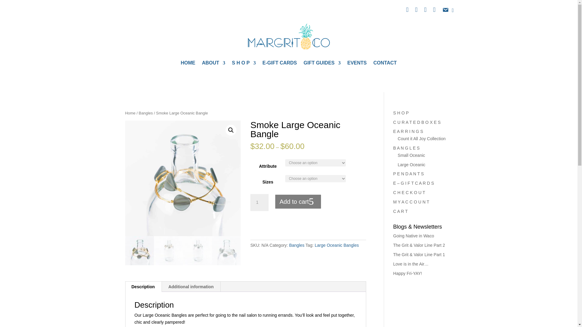 This screenshot has height=327, width=582. I want to click on 1, so click(259, 202).